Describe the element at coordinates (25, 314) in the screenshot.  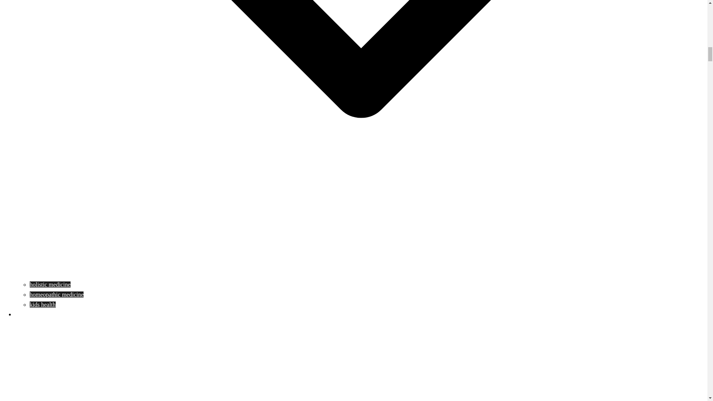
I see `E-Health` at that location.